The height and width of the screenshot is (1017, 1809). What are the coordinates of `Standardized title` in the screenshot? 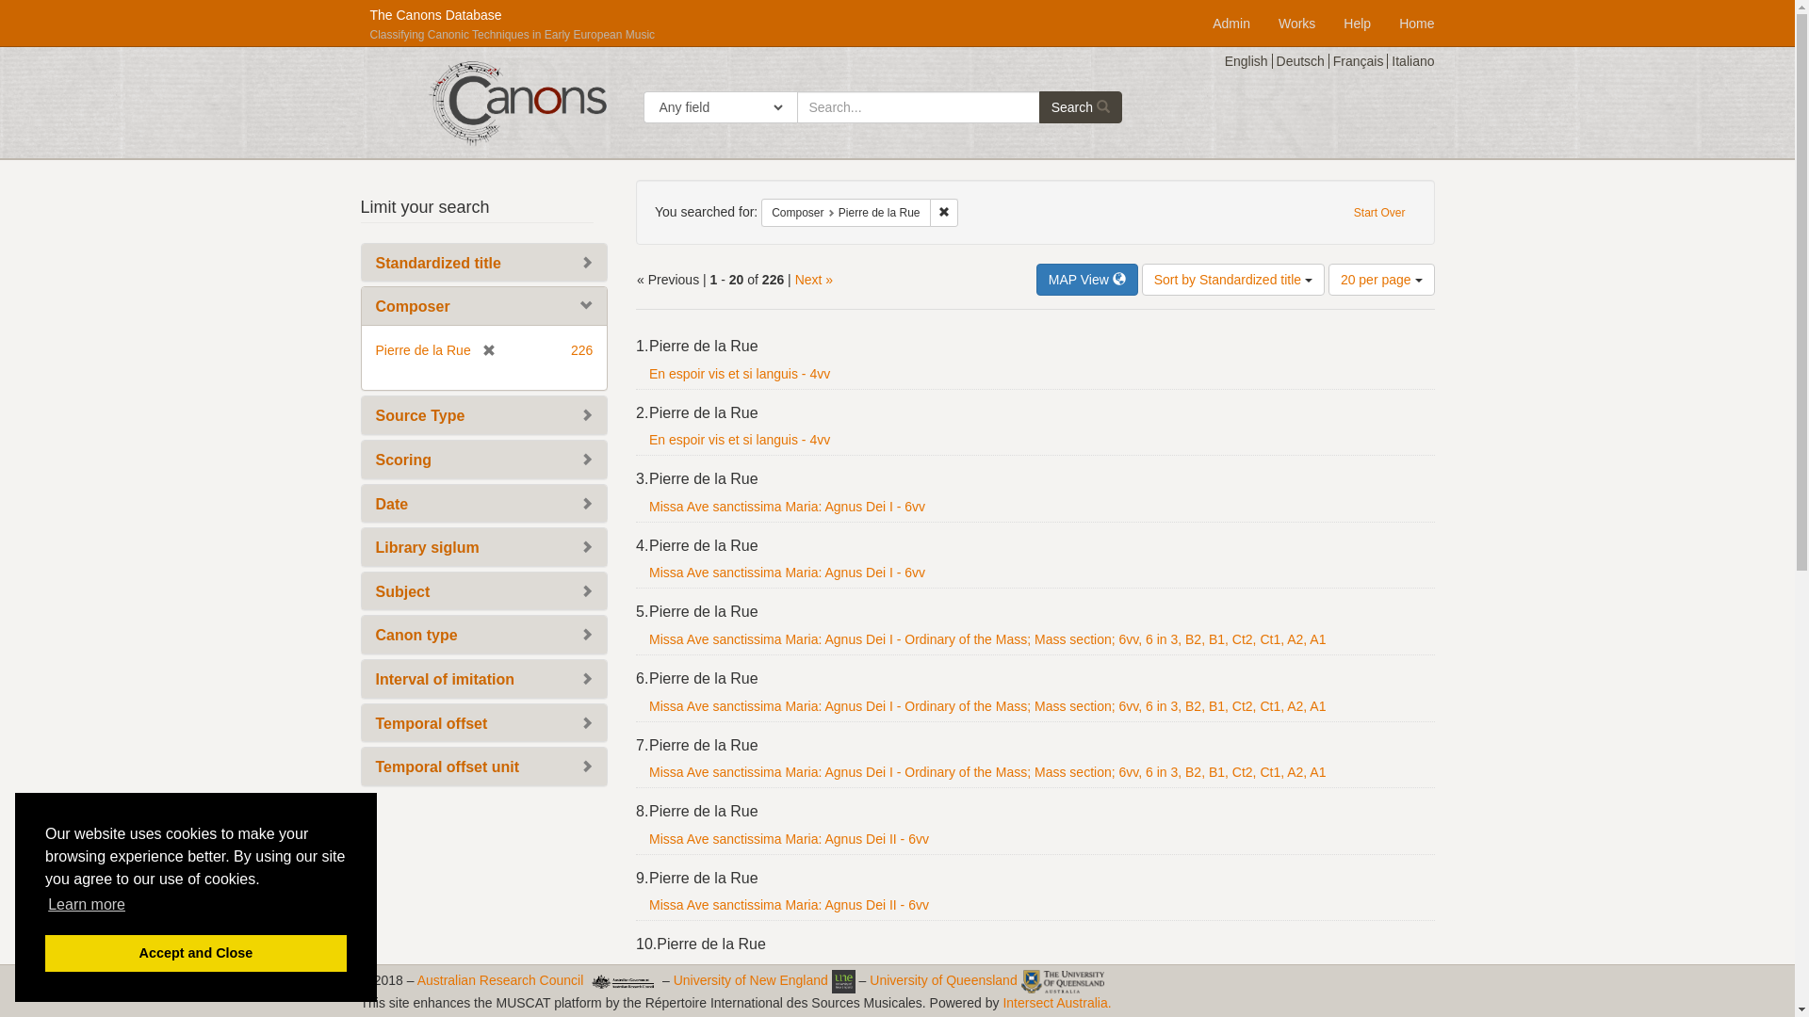 It's located at (437, 264).